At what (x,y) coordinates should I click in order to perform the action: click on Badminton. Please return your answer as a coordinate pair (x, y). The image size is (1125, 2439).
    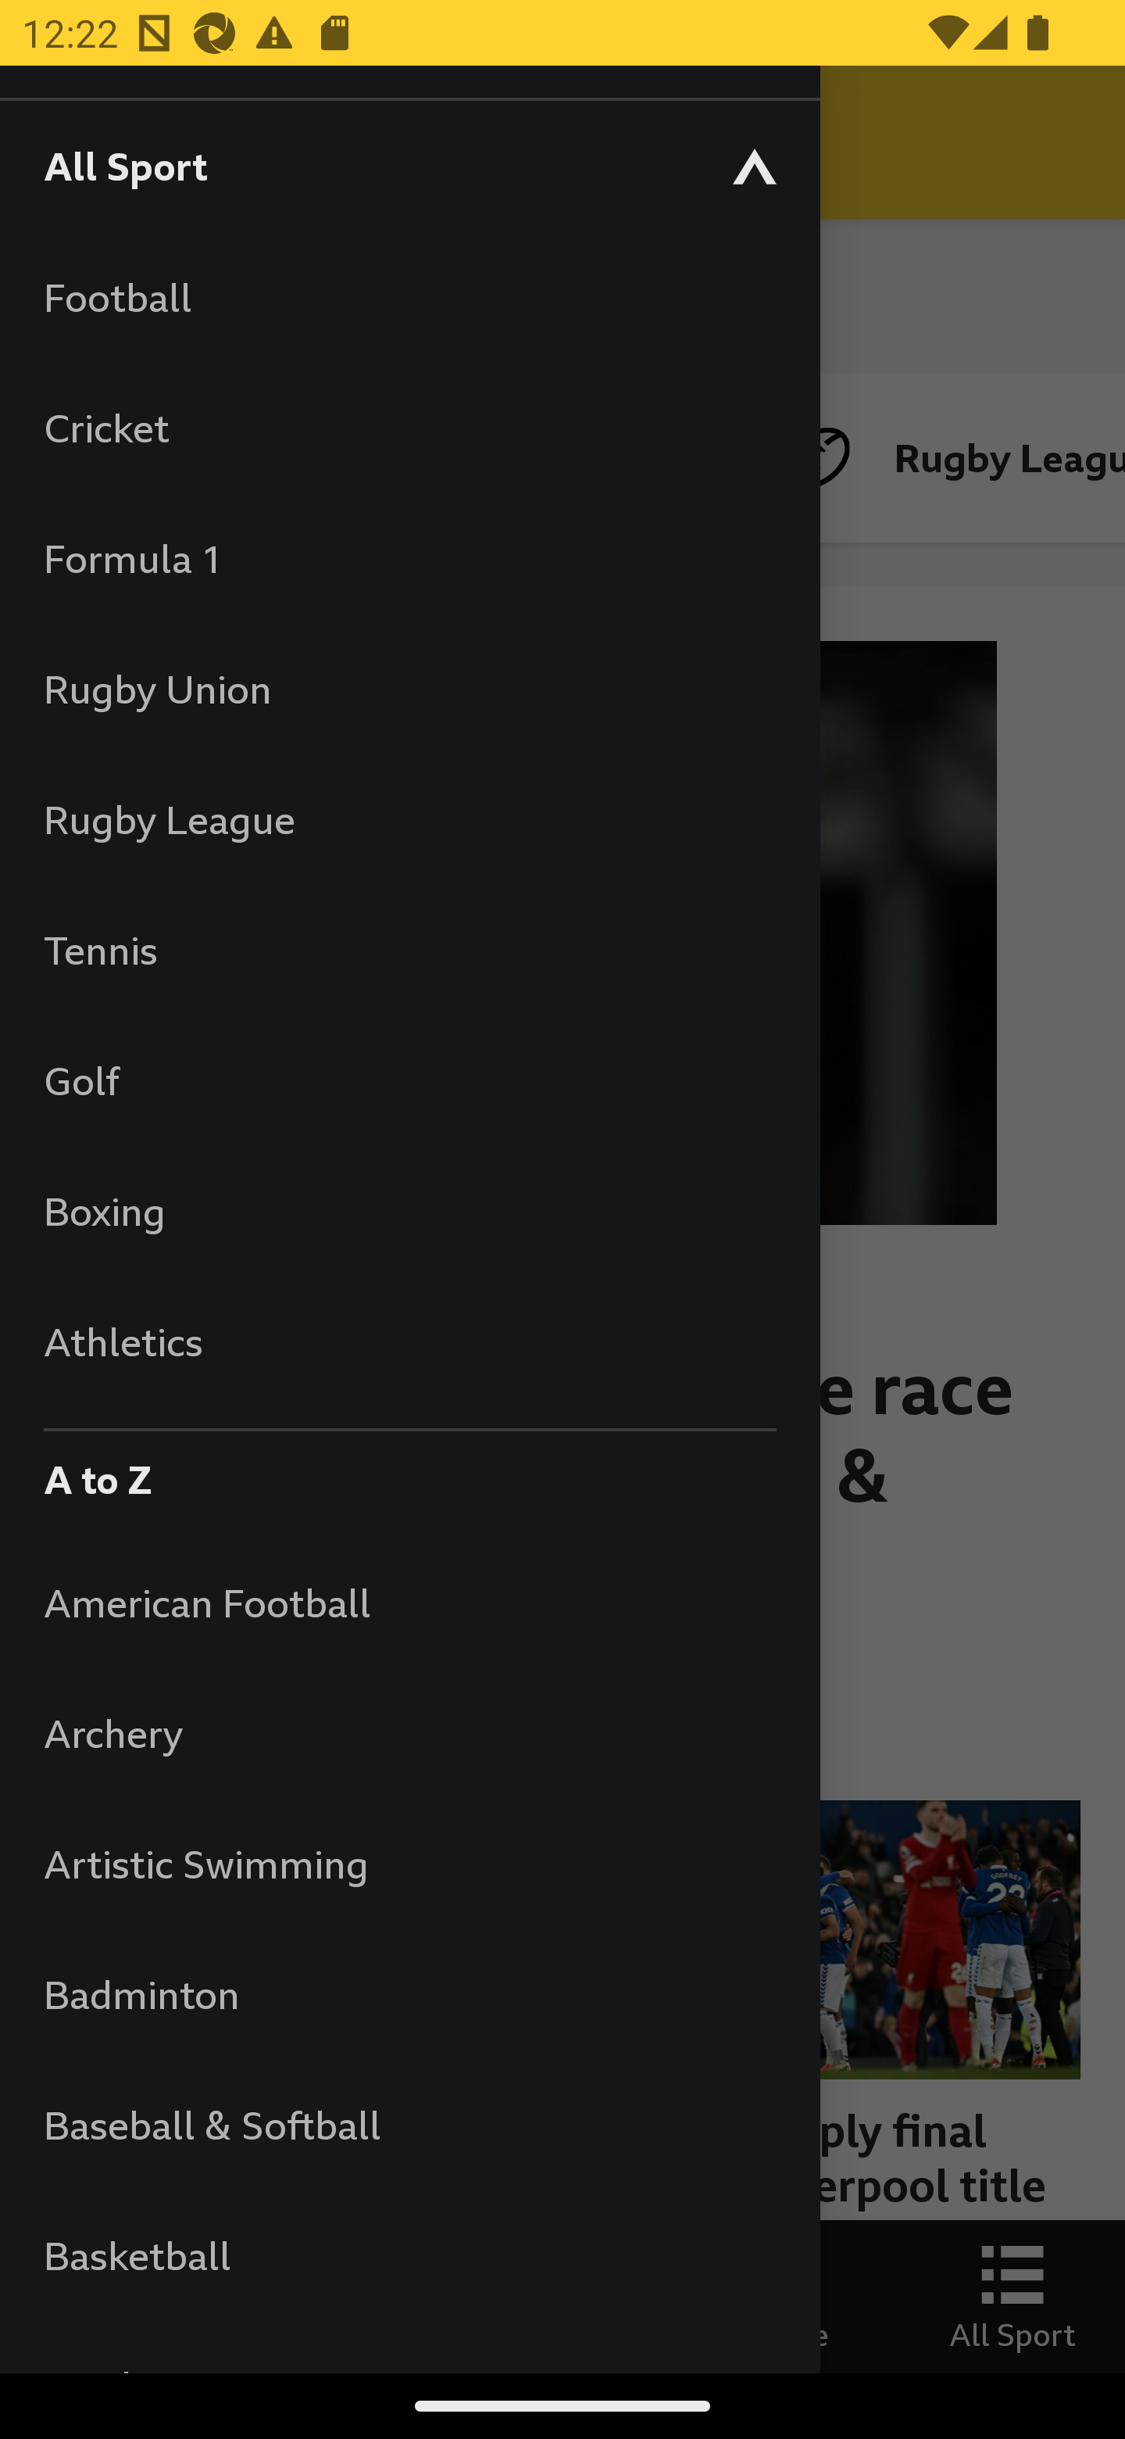
    Looking at the image, I should click on (409, 1995).